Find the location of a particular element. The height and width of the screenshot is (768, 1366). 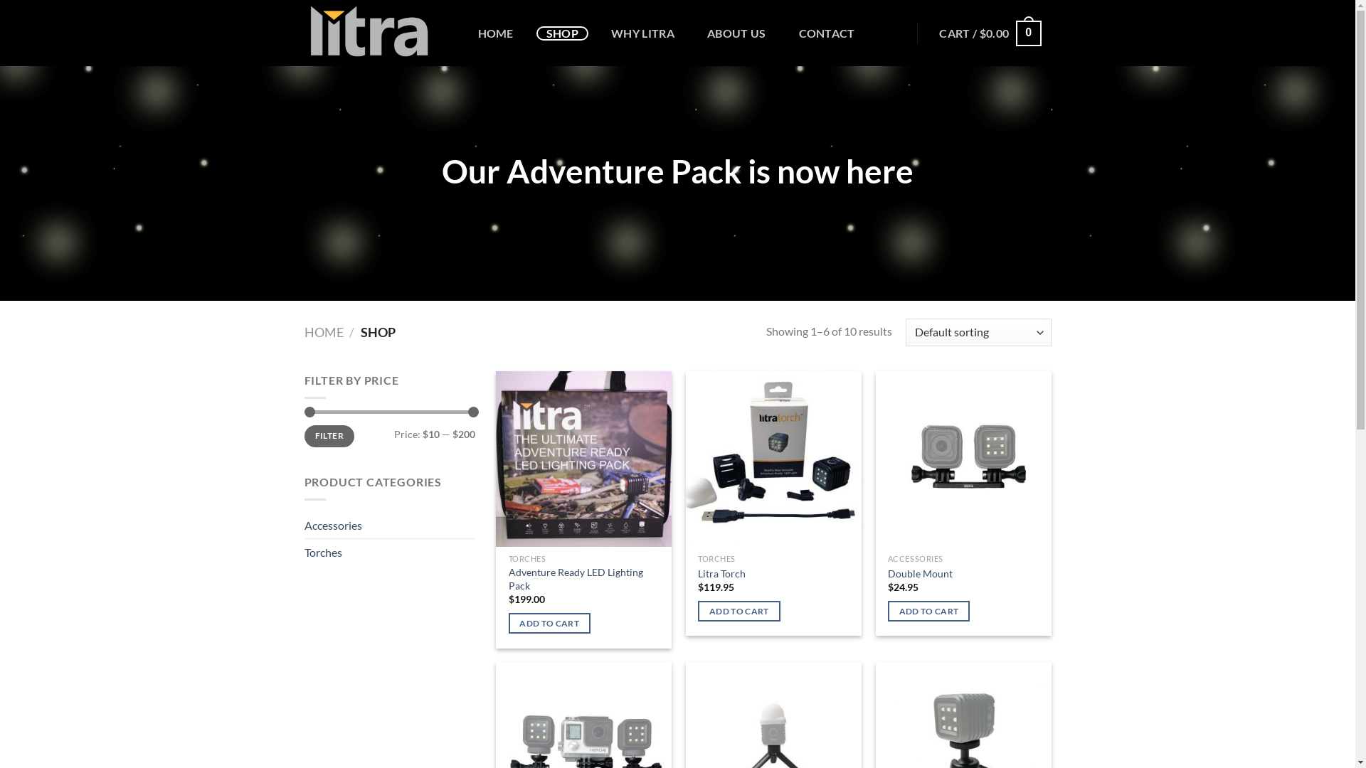

CART / $0.00
0 is located at coordinates (990, 34).